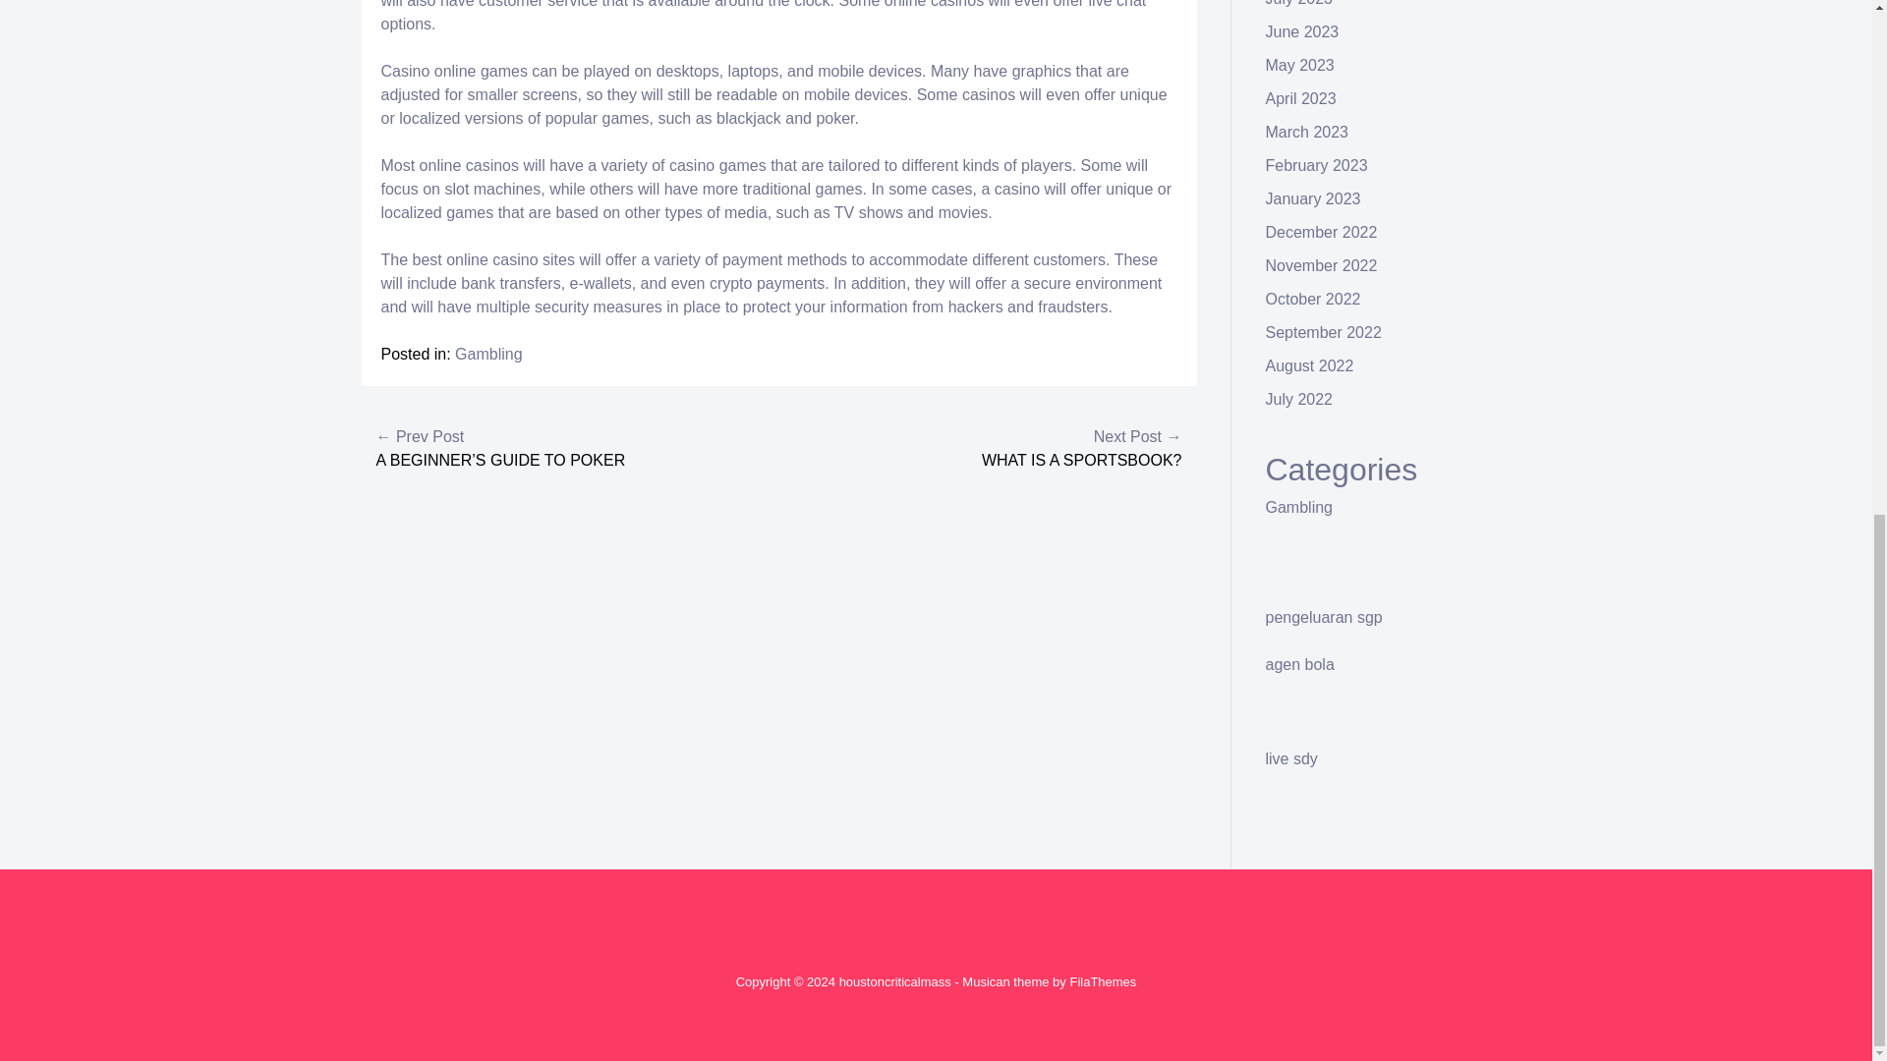  I want to click on November 2022, so click(1321, 265).